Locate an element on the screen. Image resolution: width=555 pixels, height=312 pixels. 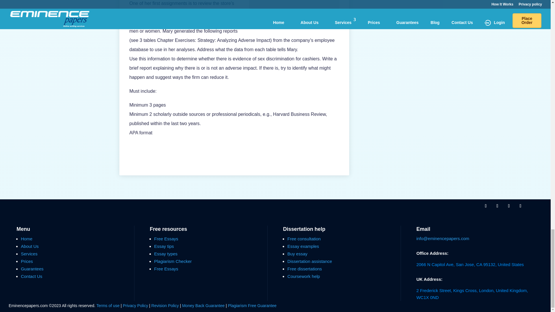
Follow on Facebook is located at coordinates (486, 206).